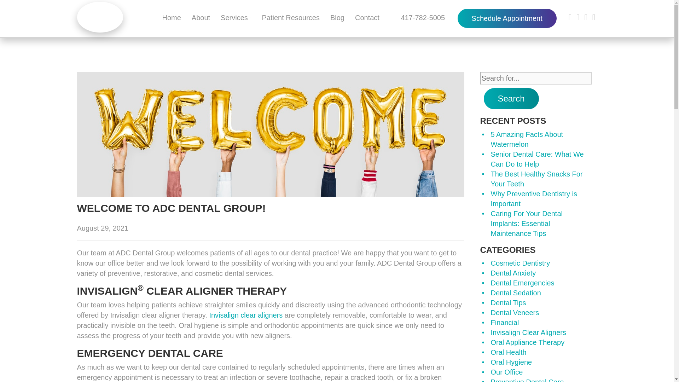 The image size is (679, 382). What do you see at coordinates (527, 139) in the screenshot?
I see `5 Amazing Facts About Watermelon` at bounding box center [527, 139].